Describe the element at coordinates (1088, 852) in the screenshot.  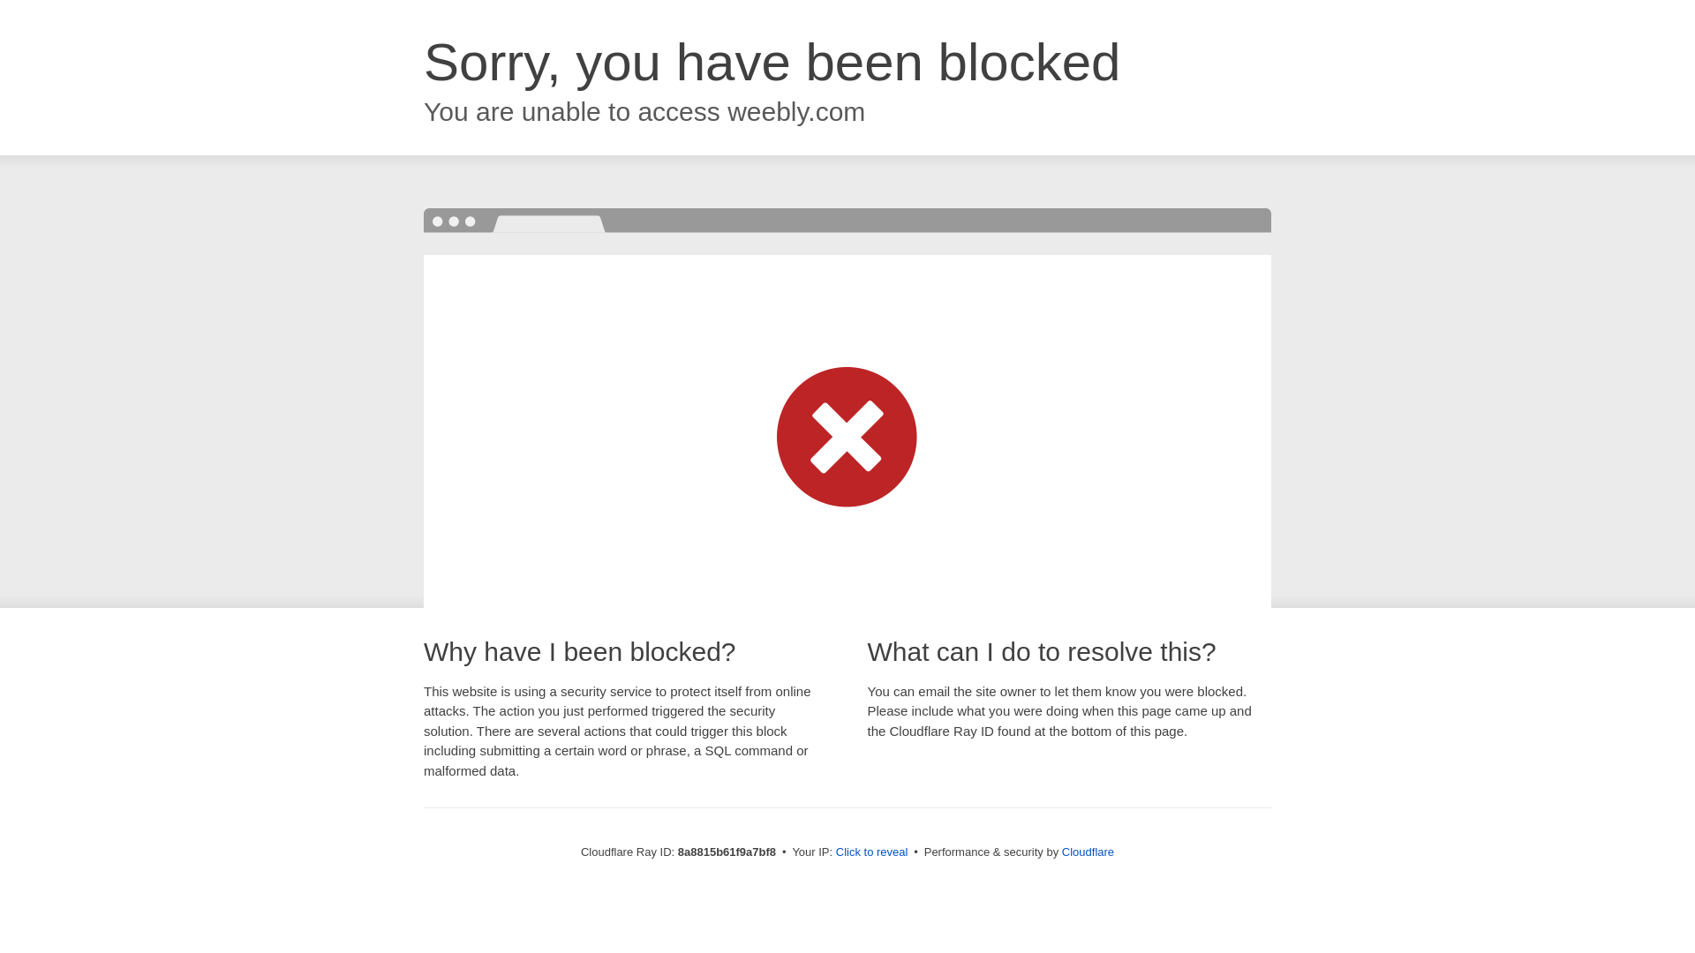
I see `Cloudflare` at that location.